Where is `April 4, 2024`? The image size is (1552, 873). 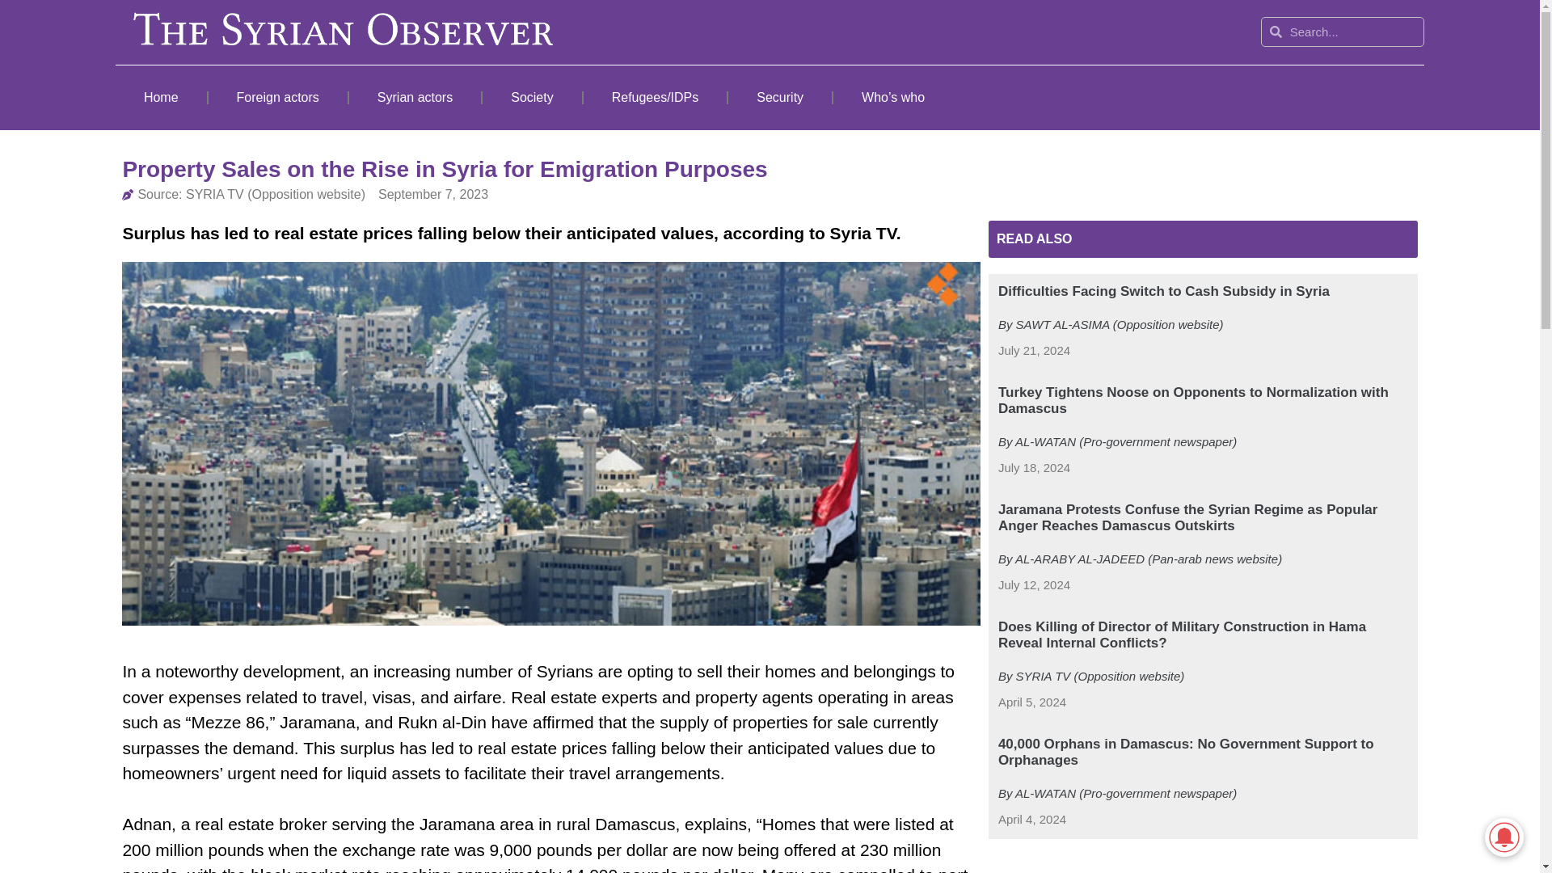 April 4, 2024 is located at coordinates (1031, 820).